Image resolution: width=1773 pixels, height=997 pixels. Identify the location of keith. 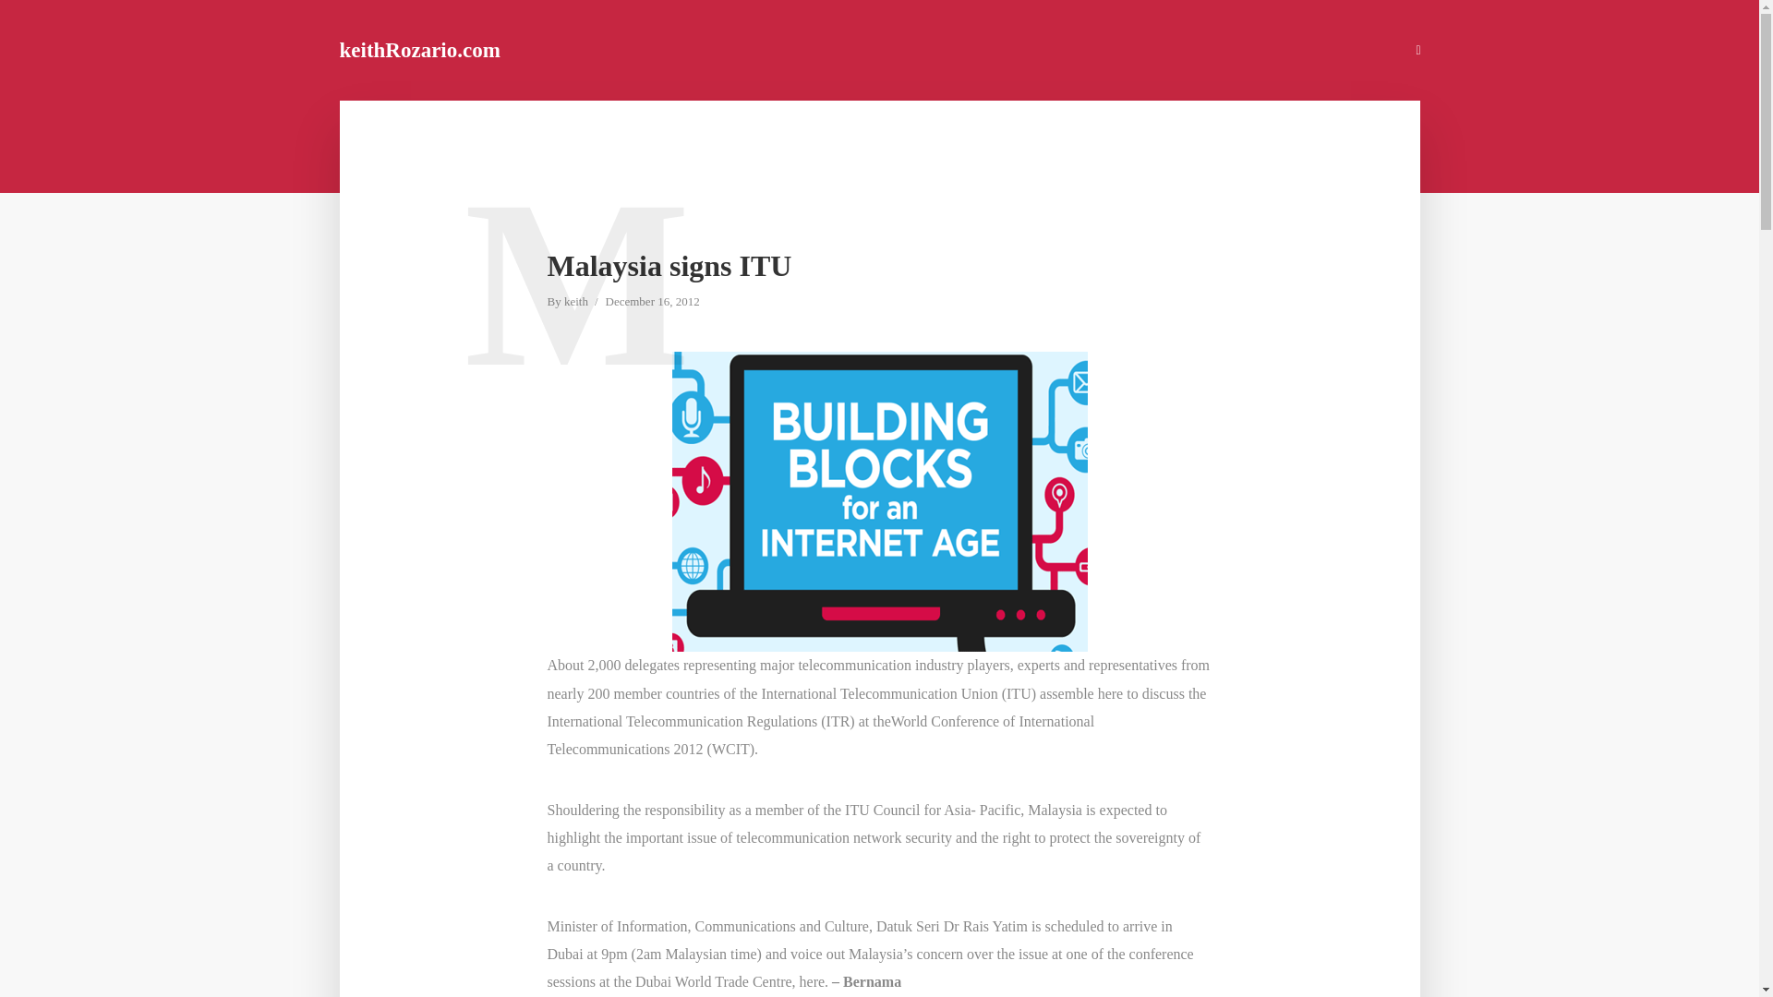
(576, 303).